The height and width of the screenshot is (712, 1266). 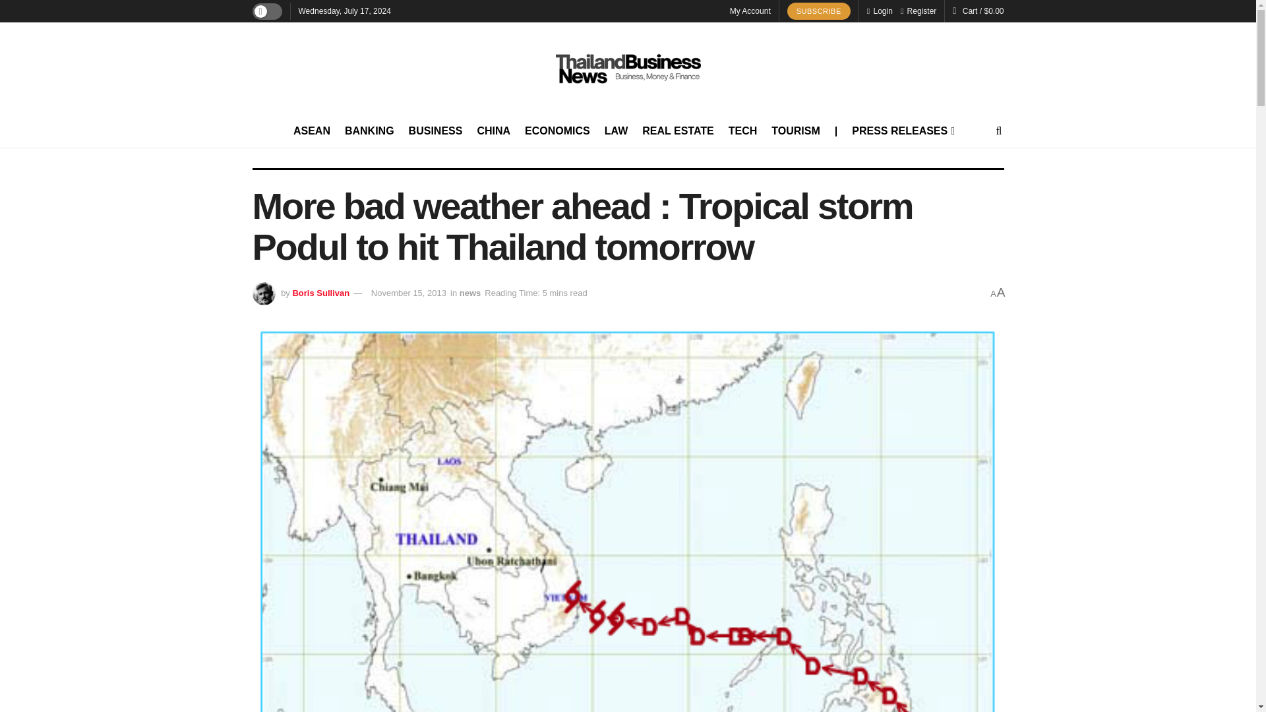 I want to click on PRESS RELEASES, so click(x=902, y=131).